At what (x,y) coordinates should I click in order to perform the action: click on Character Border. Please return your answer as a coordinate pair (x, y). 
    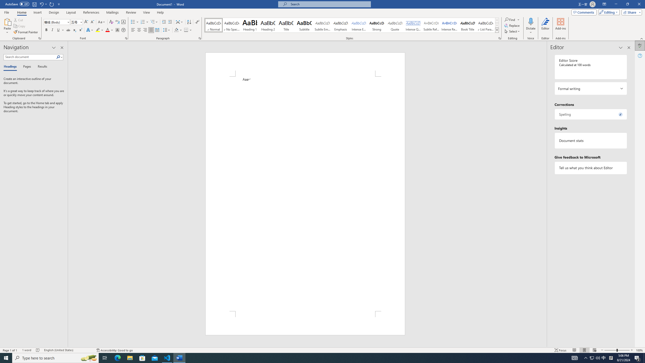
    Looking at the image, I should click on (123, 22).